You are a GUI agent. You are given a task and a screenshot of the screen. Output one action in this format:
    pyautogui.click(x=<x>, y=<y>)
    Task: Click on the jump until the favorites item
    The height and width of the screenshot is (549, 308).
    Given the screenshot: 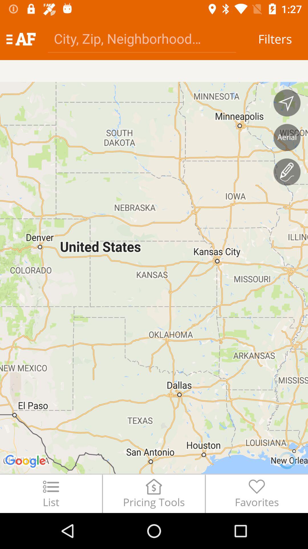 What is the action you would take?
    pyautogui.click(x=257, y=494)
    